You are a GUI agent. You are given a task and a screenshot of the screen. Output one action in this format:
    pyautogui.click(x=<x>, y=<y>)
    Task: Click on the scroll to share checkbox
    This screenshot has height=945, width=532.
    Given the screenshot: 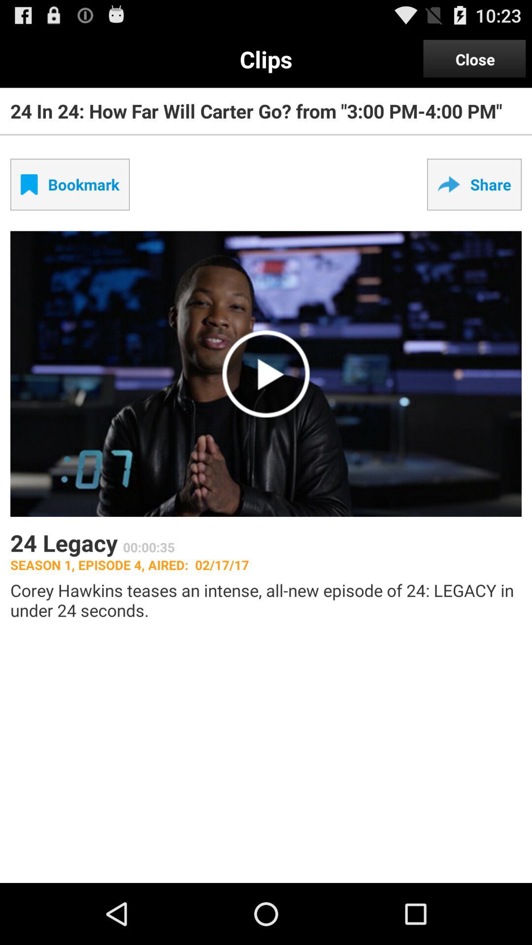 What is the action you would take?
    pyautogui.click(x=474, y=184)
    